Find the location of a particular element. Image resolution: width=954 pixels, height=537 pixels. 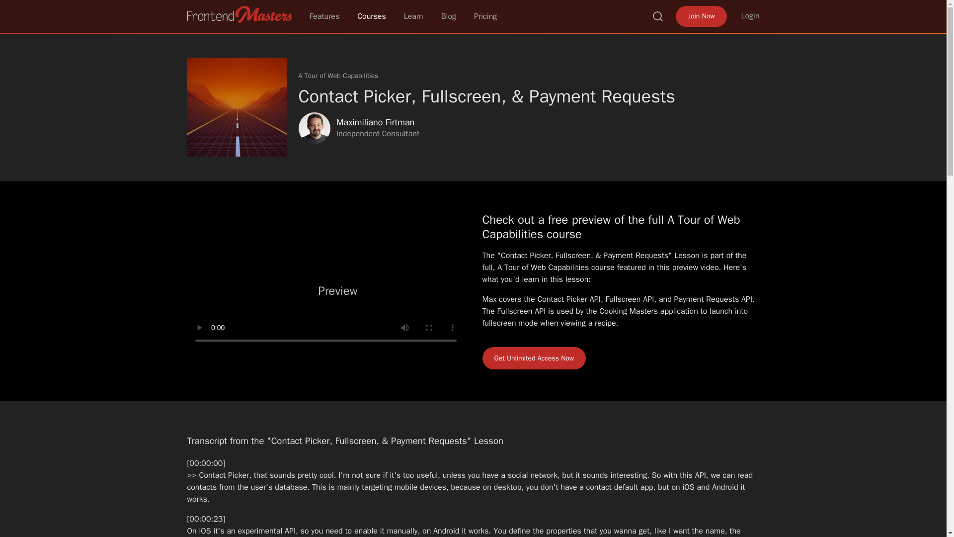

Maximiliano Firtman is located at coordinates (375, 122).